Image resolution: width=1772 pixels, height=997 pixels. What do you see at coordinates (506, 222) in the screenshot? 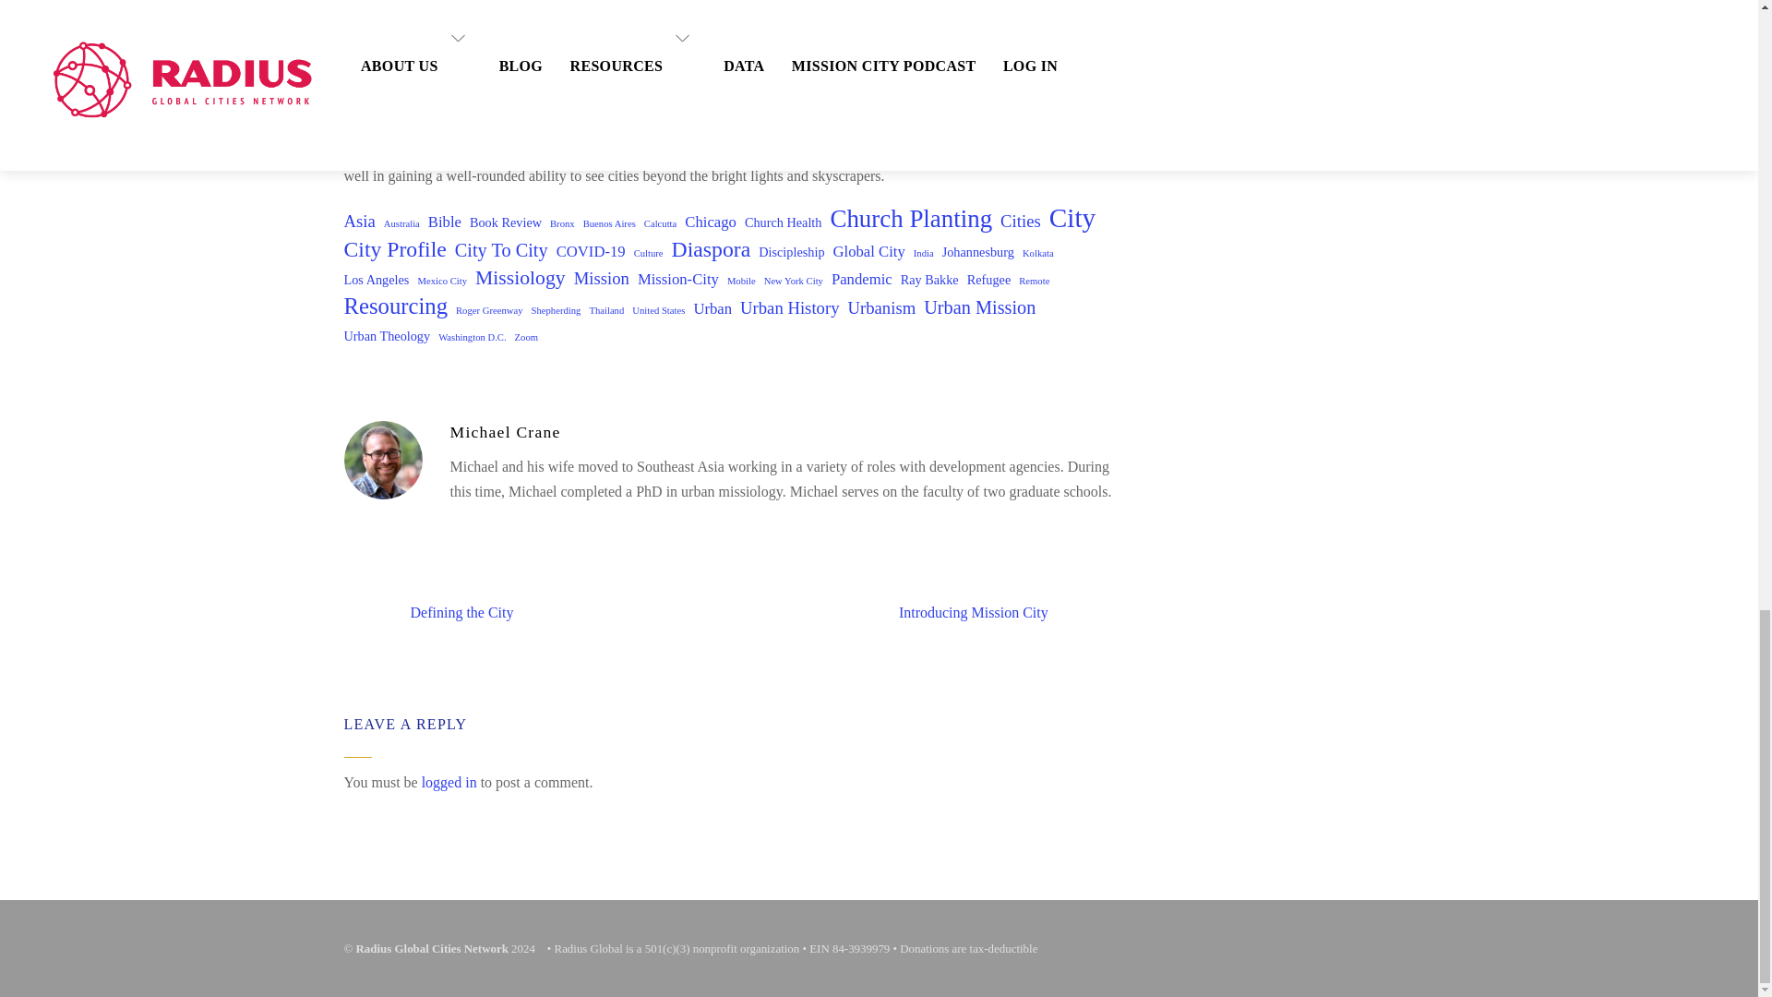
I see `Book Review` at bounding box center [506, 222].